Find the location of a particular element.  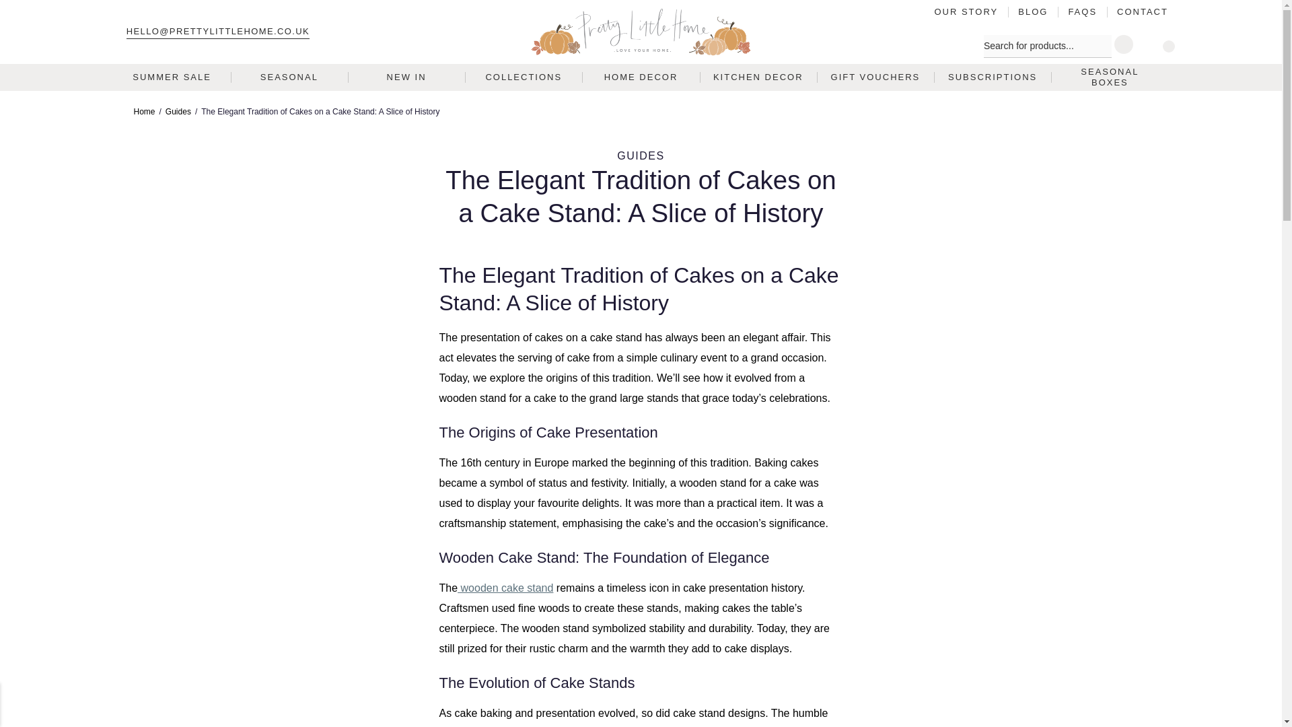

FAQS is located at coordinates (1082, 11).